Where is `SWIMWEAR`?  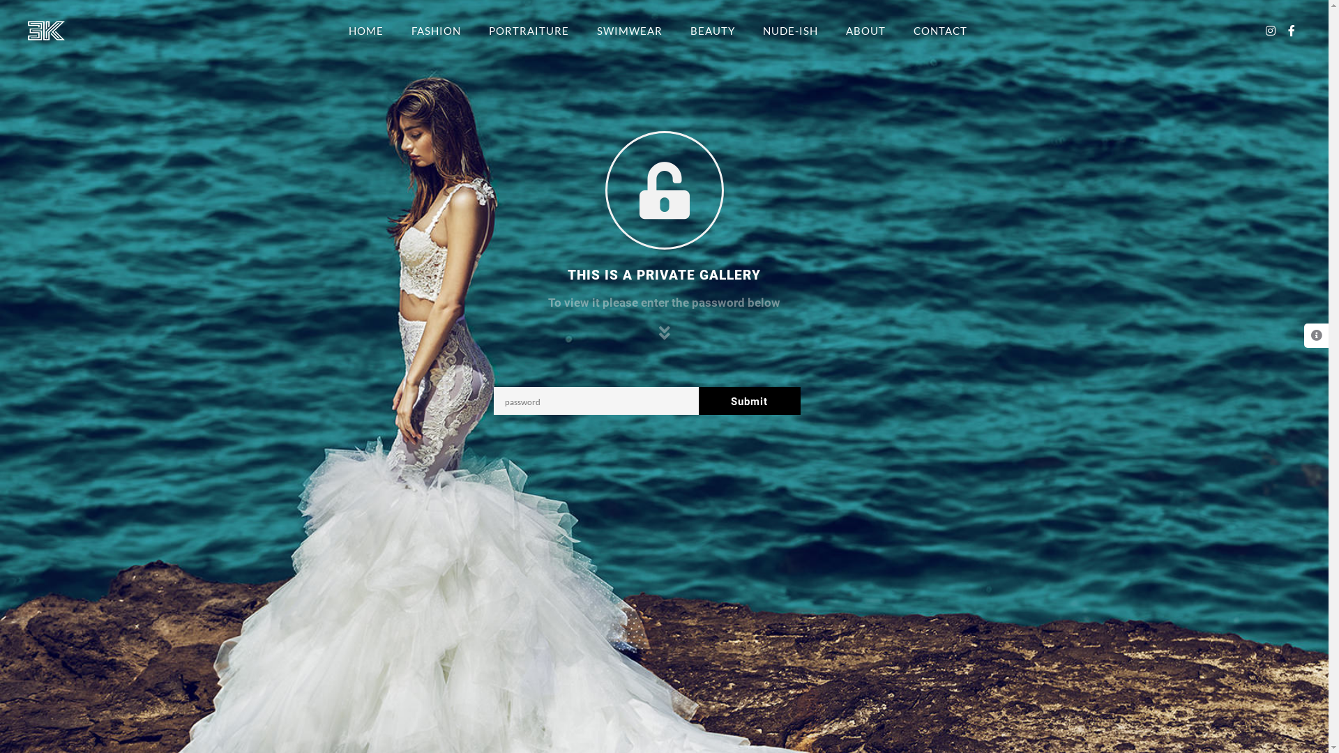 SWIMWEAR is located at coordinates (630, 31).